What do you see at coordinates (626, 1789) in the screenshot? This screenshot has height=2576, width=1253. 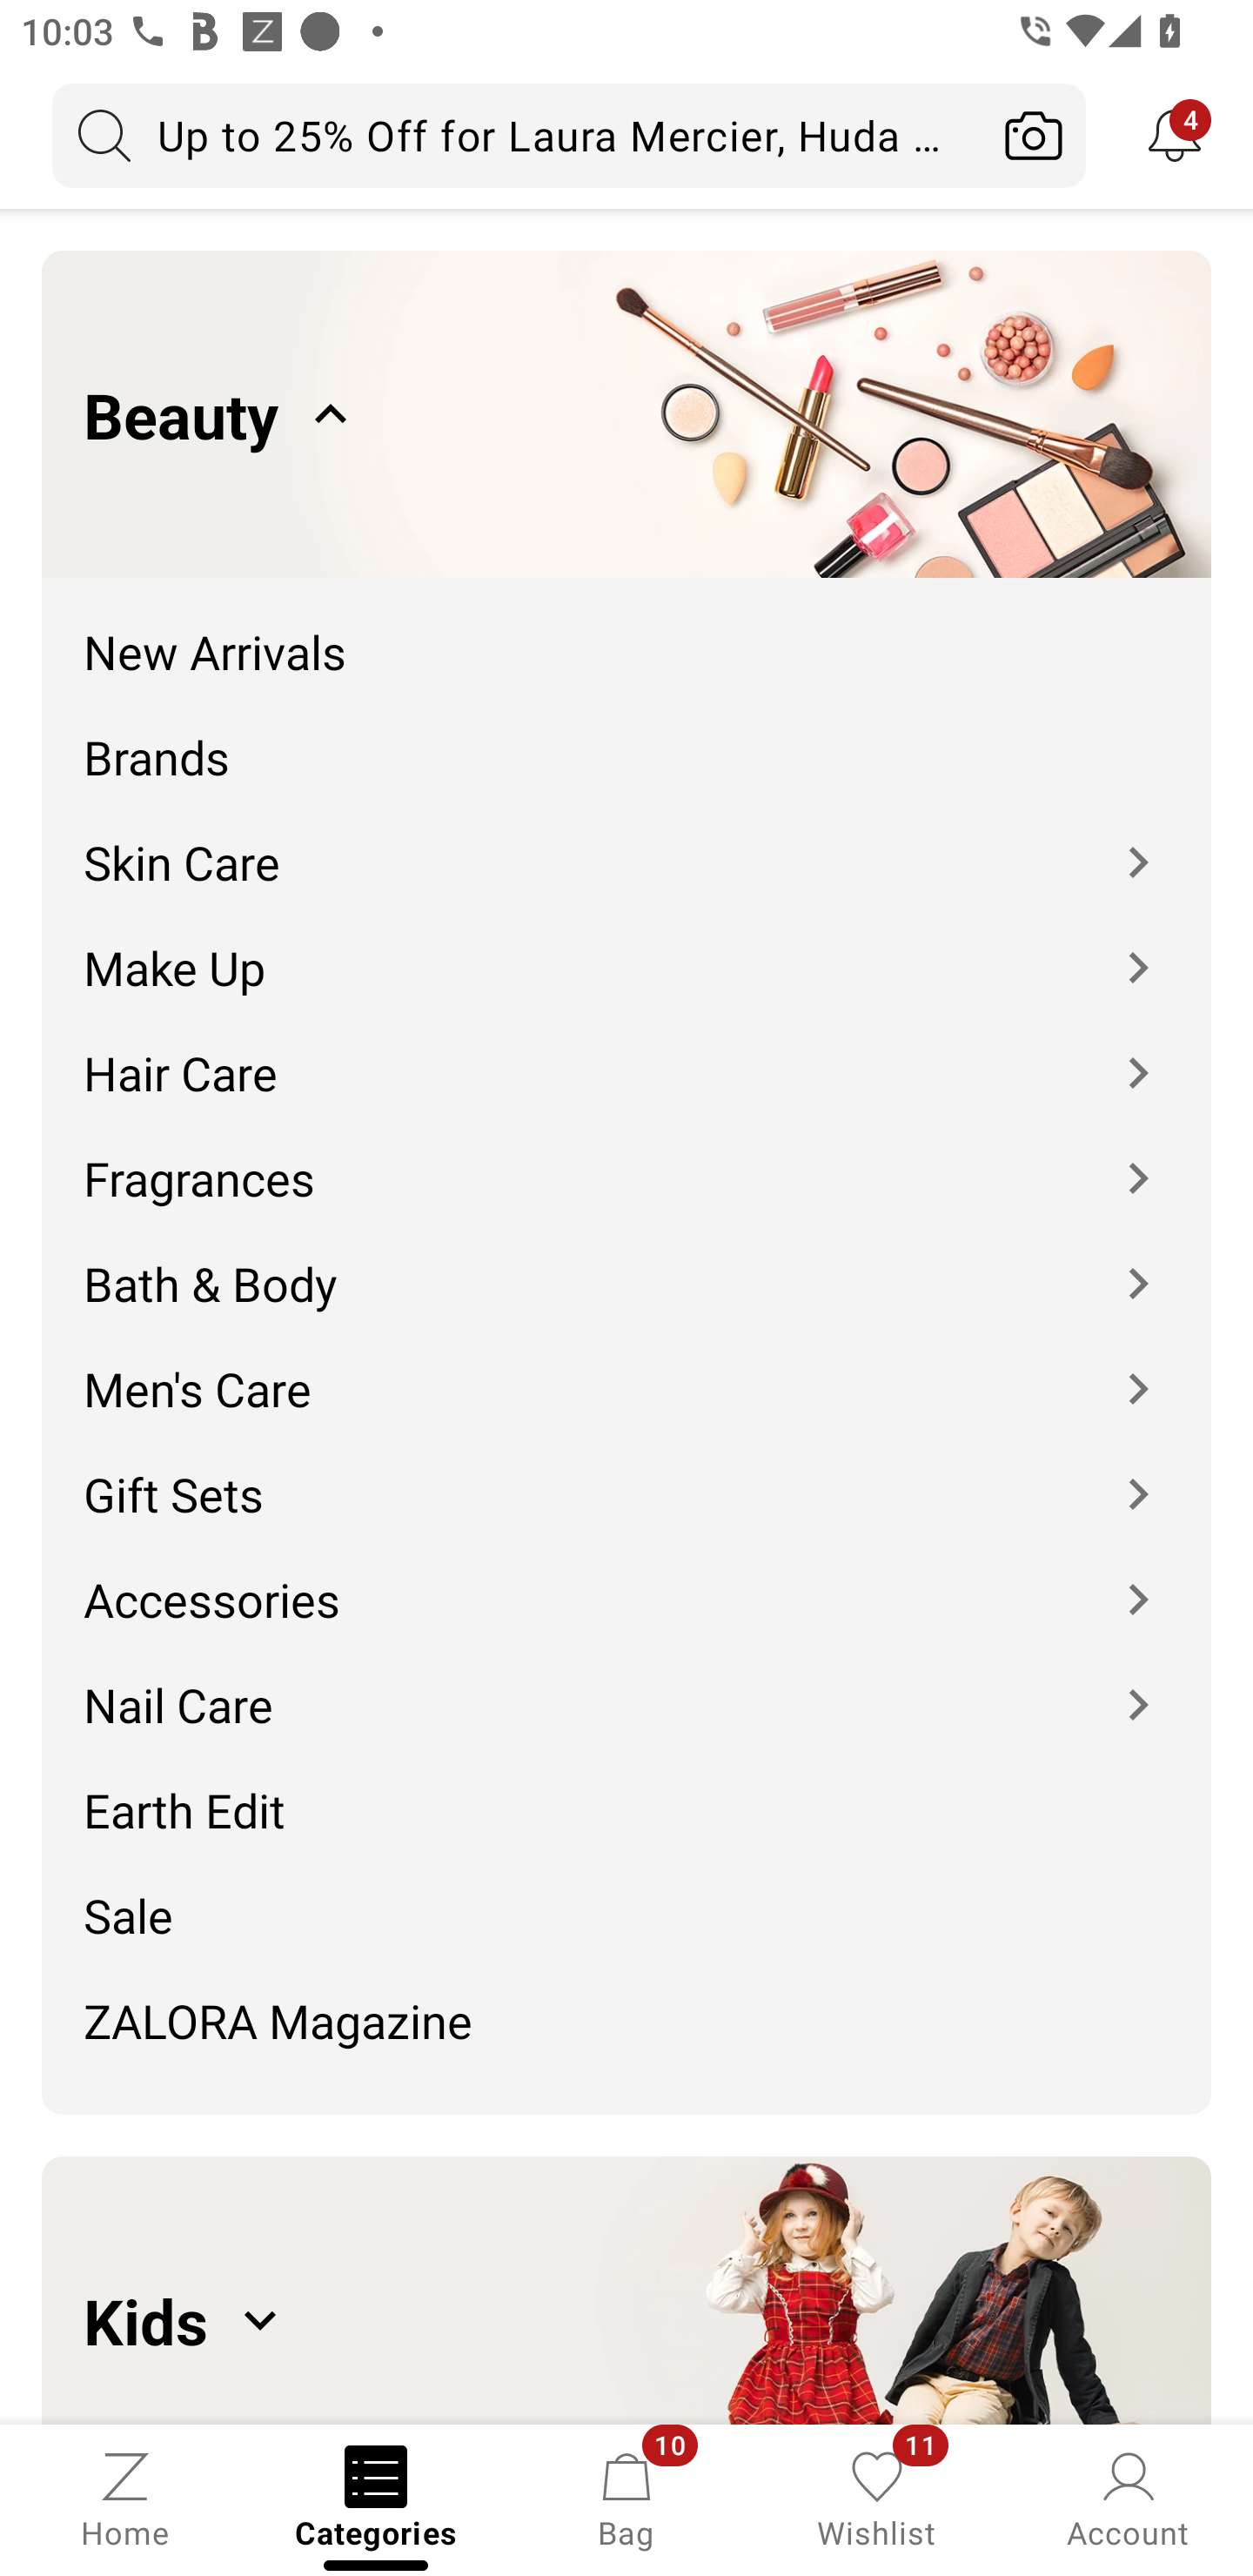 I see `Earth Edit` at bounding box center [626, 1789].